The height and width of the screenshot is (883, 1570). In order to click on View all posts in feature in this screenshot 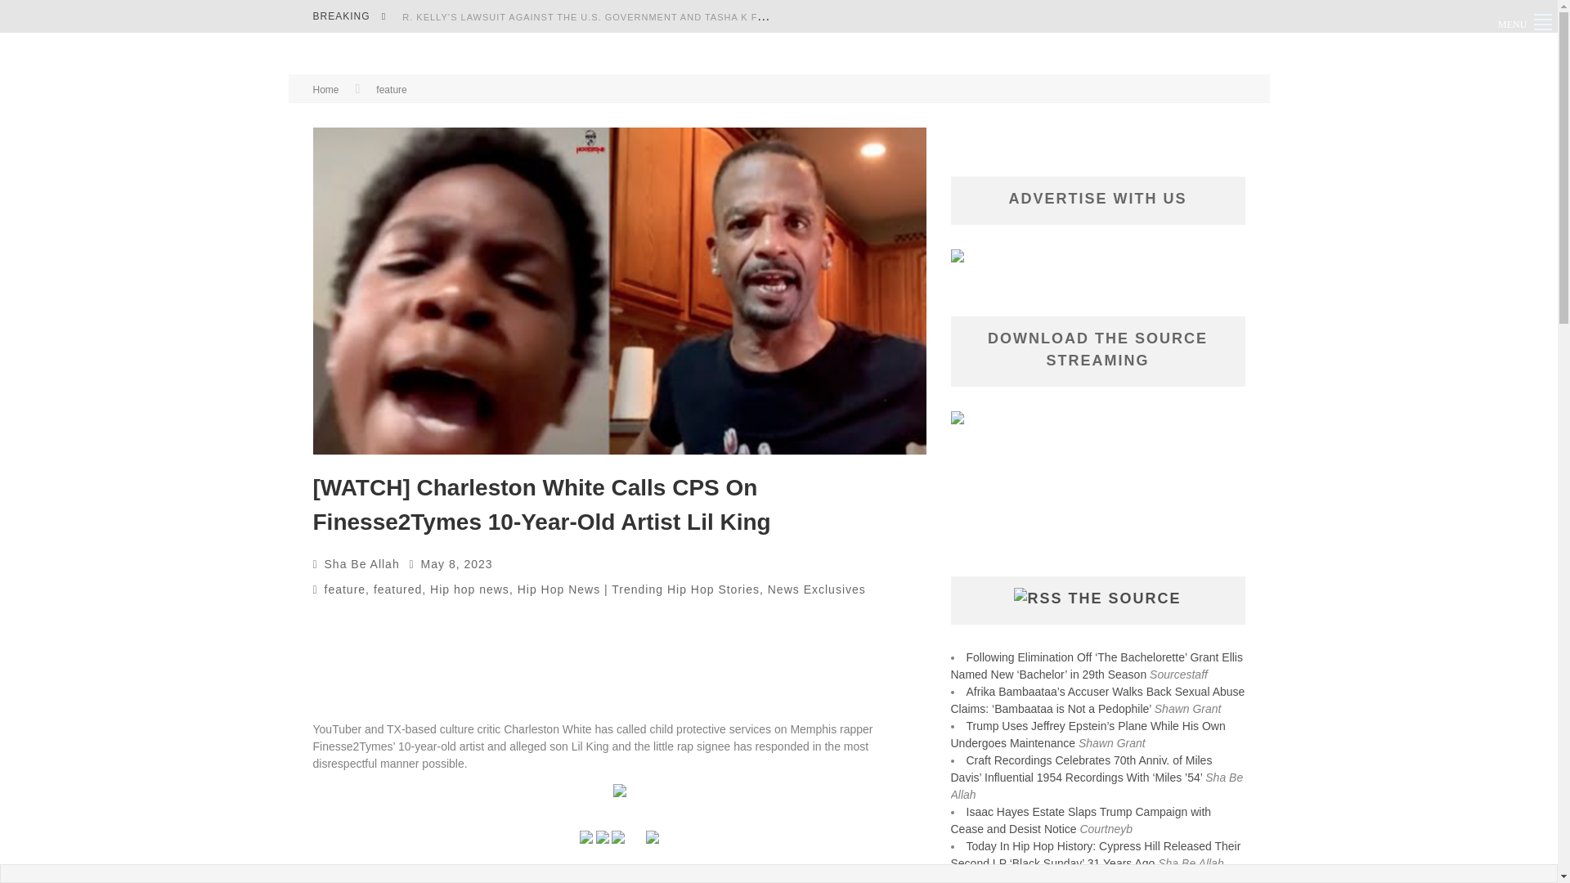, I will do `click(345, 589)`.